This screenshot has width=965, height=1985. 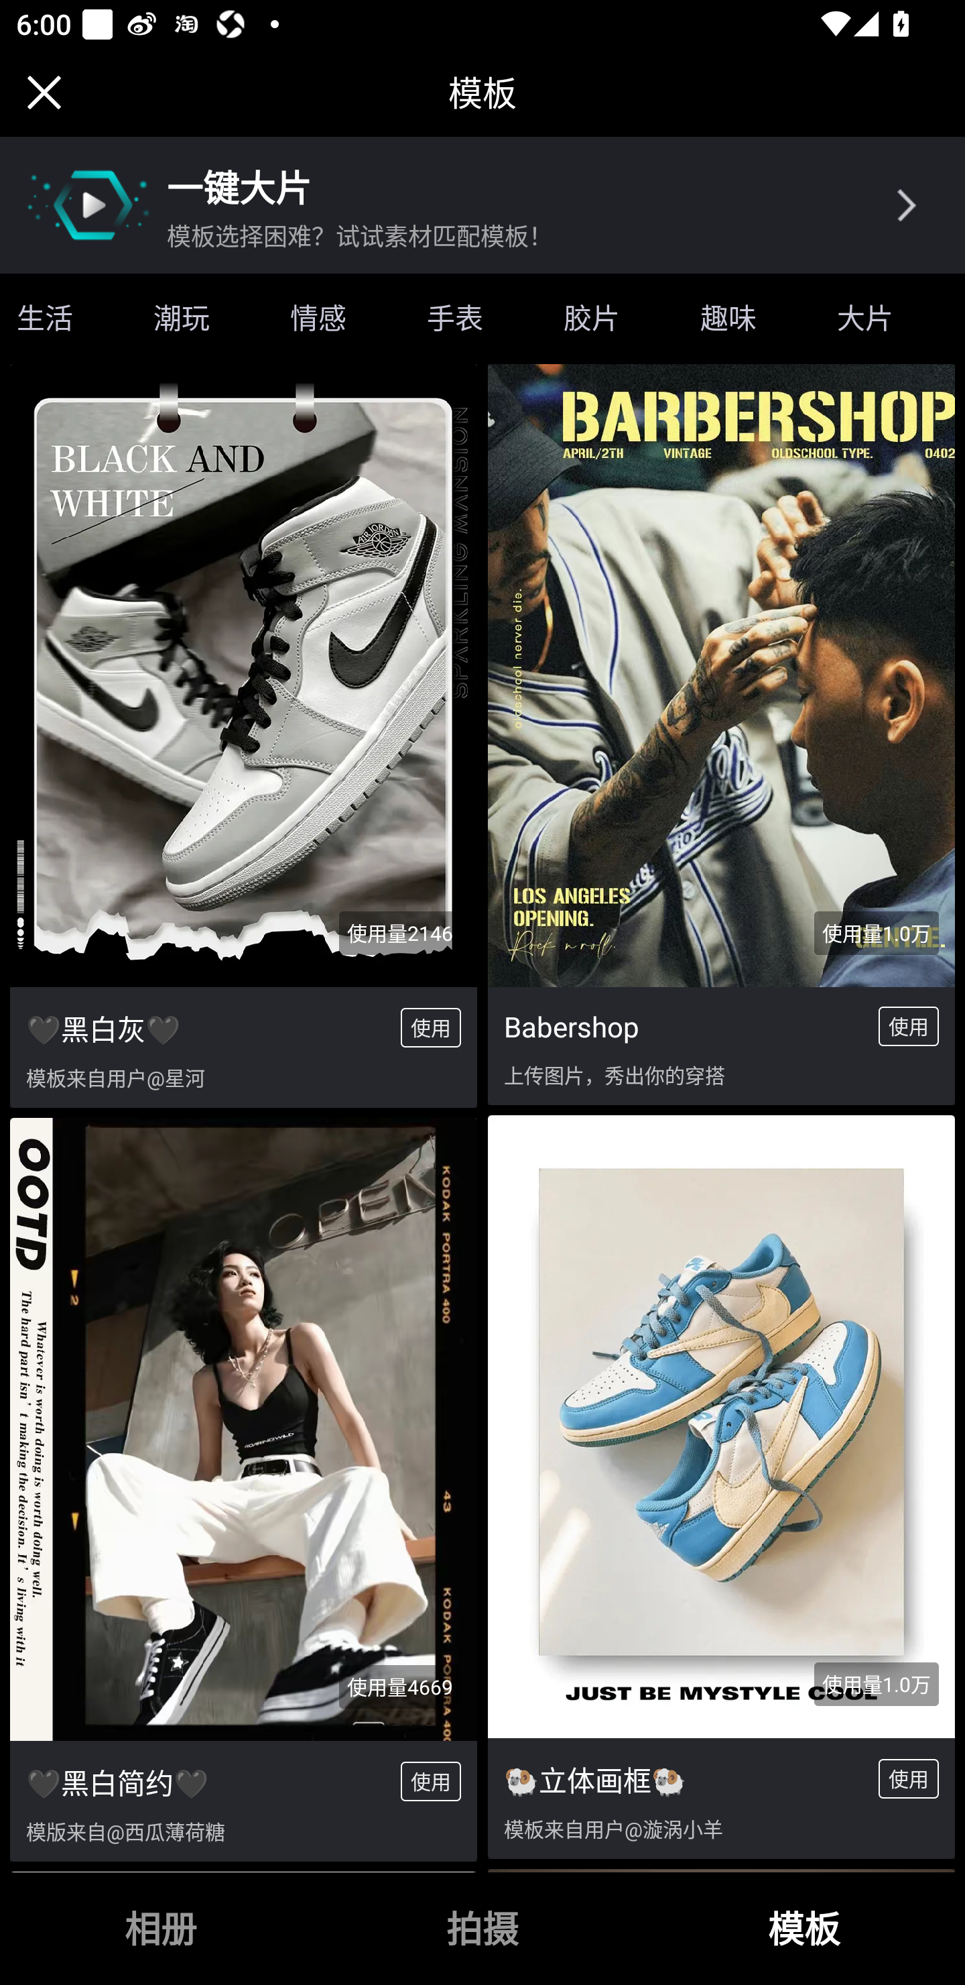 I want to click on 手表, so click(x=454, y=317).